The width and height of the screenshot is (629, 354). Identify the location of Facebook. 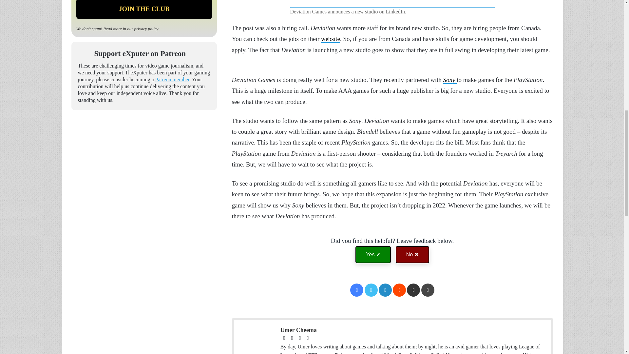
(357, 290).